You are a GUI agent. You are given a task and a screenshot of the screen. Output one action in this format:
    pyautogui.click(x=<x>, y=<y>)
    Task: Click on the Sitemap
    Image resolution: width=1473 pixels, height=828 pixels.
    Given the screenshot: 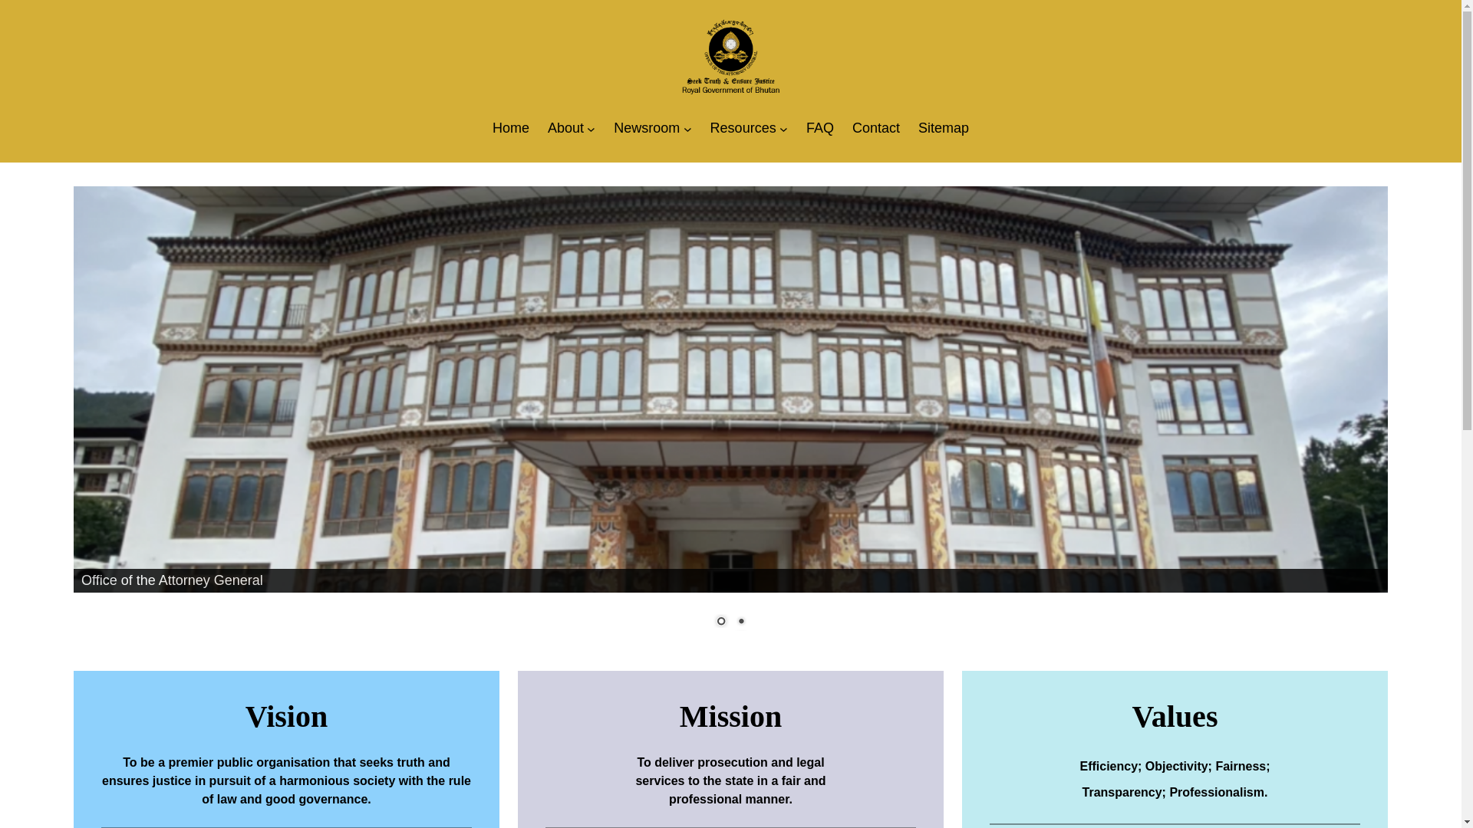 What is the action you would take?
    pyautogui.click(x=944, y=129)
    